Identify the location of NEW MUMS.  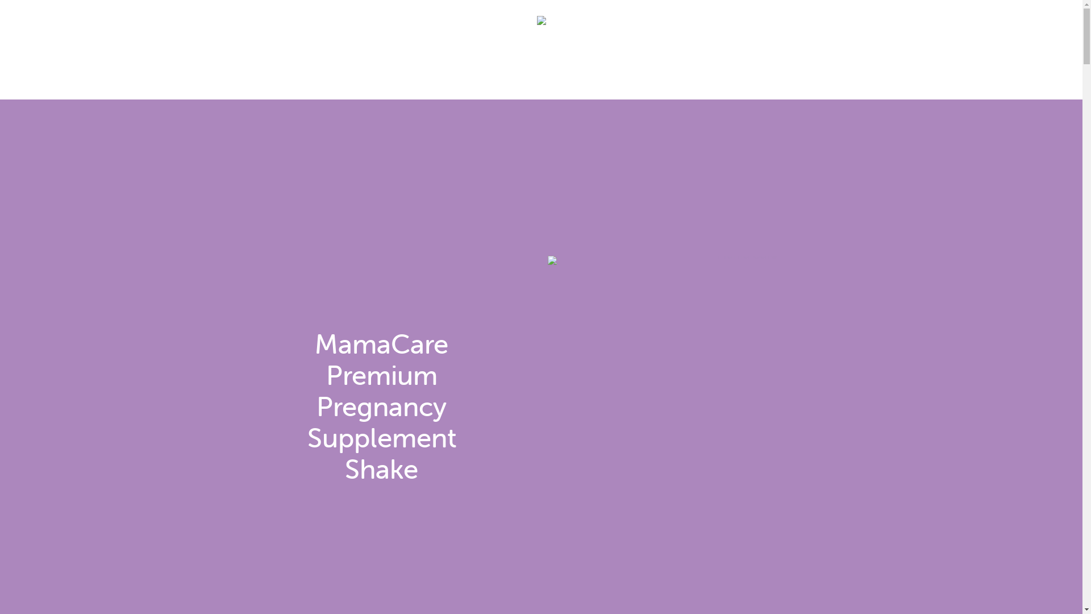
(555, 79).